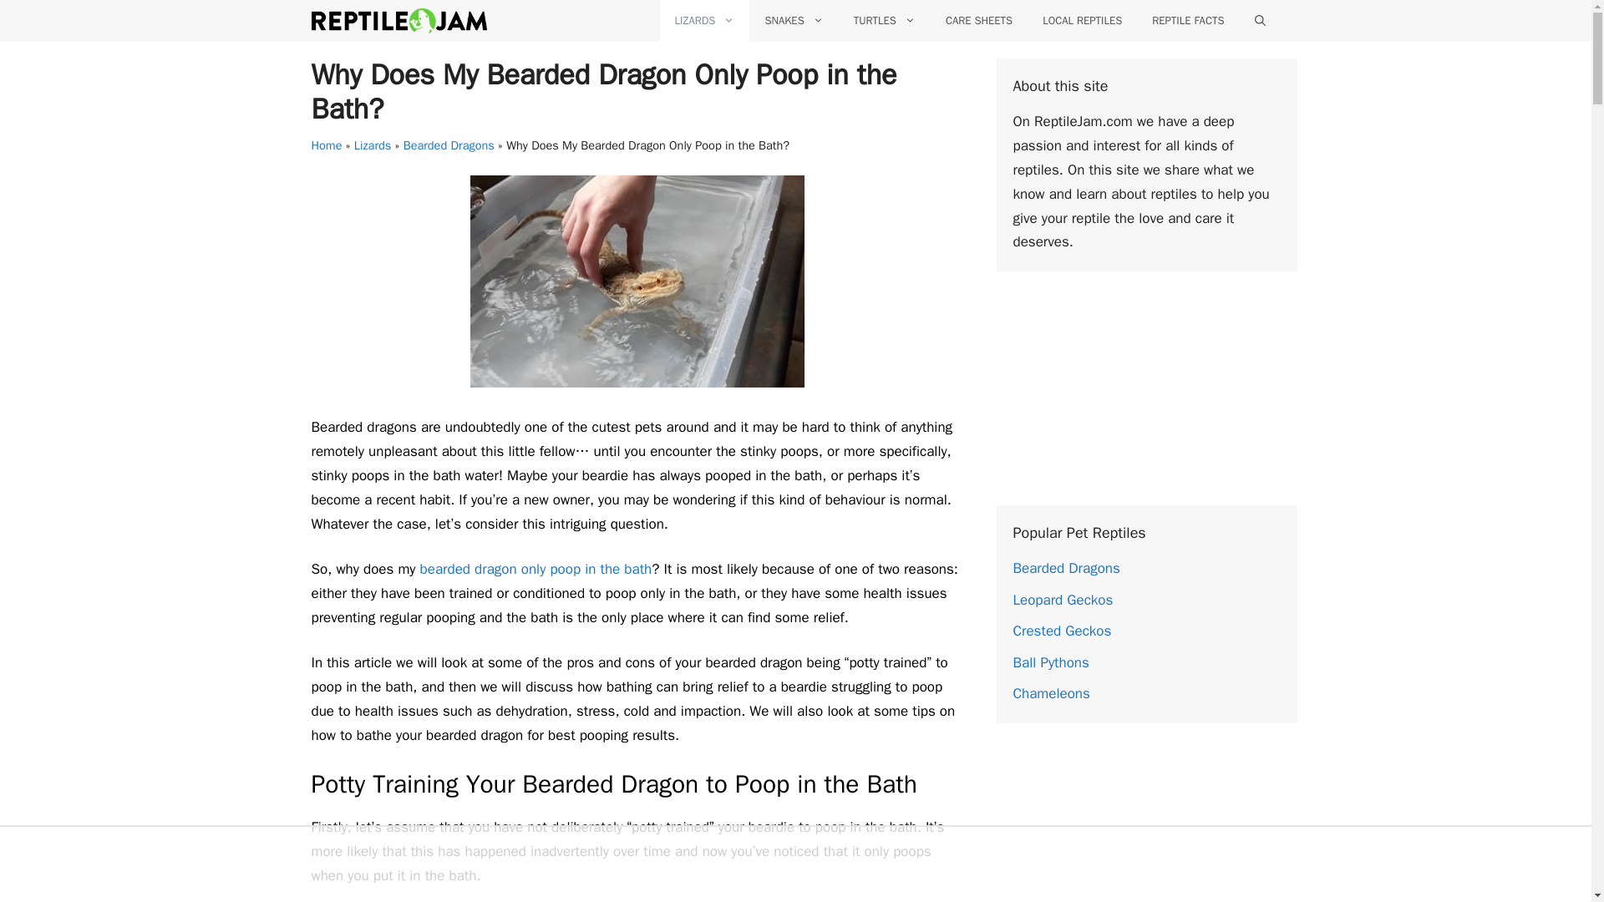  Describe the element at coordinates (398, 20) in the screenshot. I see `Reptile Jam` at that location.